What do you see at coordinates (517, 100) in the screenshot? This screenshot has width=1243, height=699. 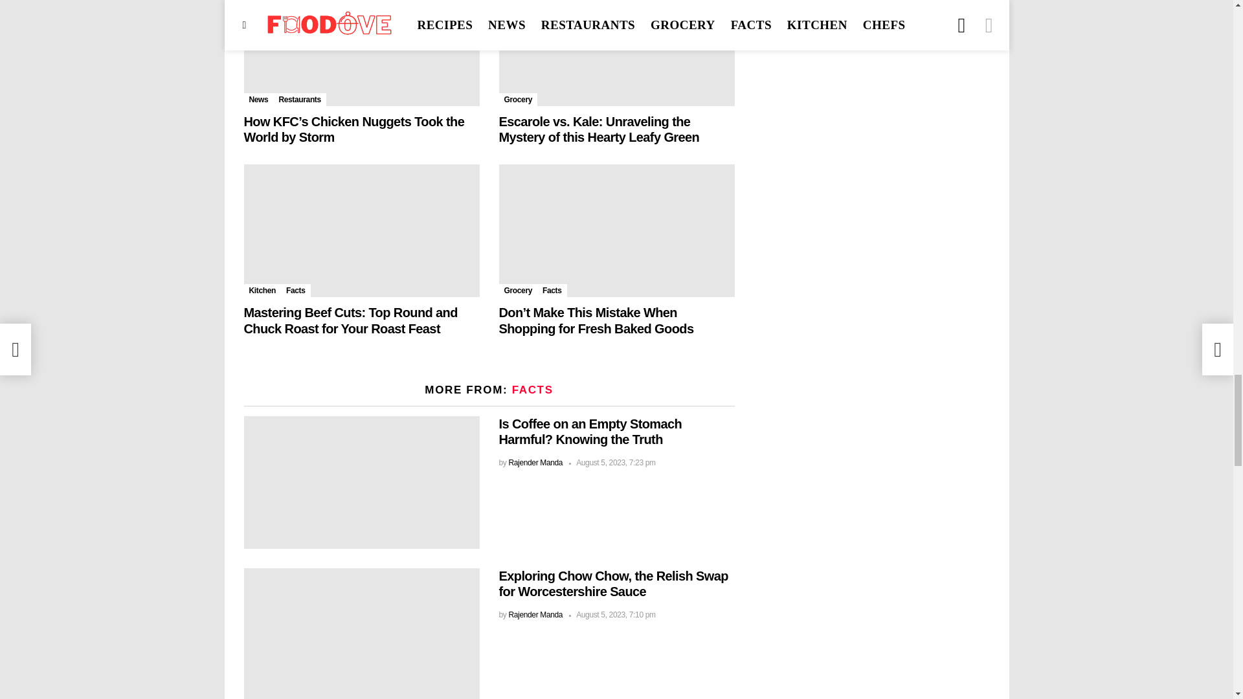 I see `Grocery` at bounding box center [517, 100].